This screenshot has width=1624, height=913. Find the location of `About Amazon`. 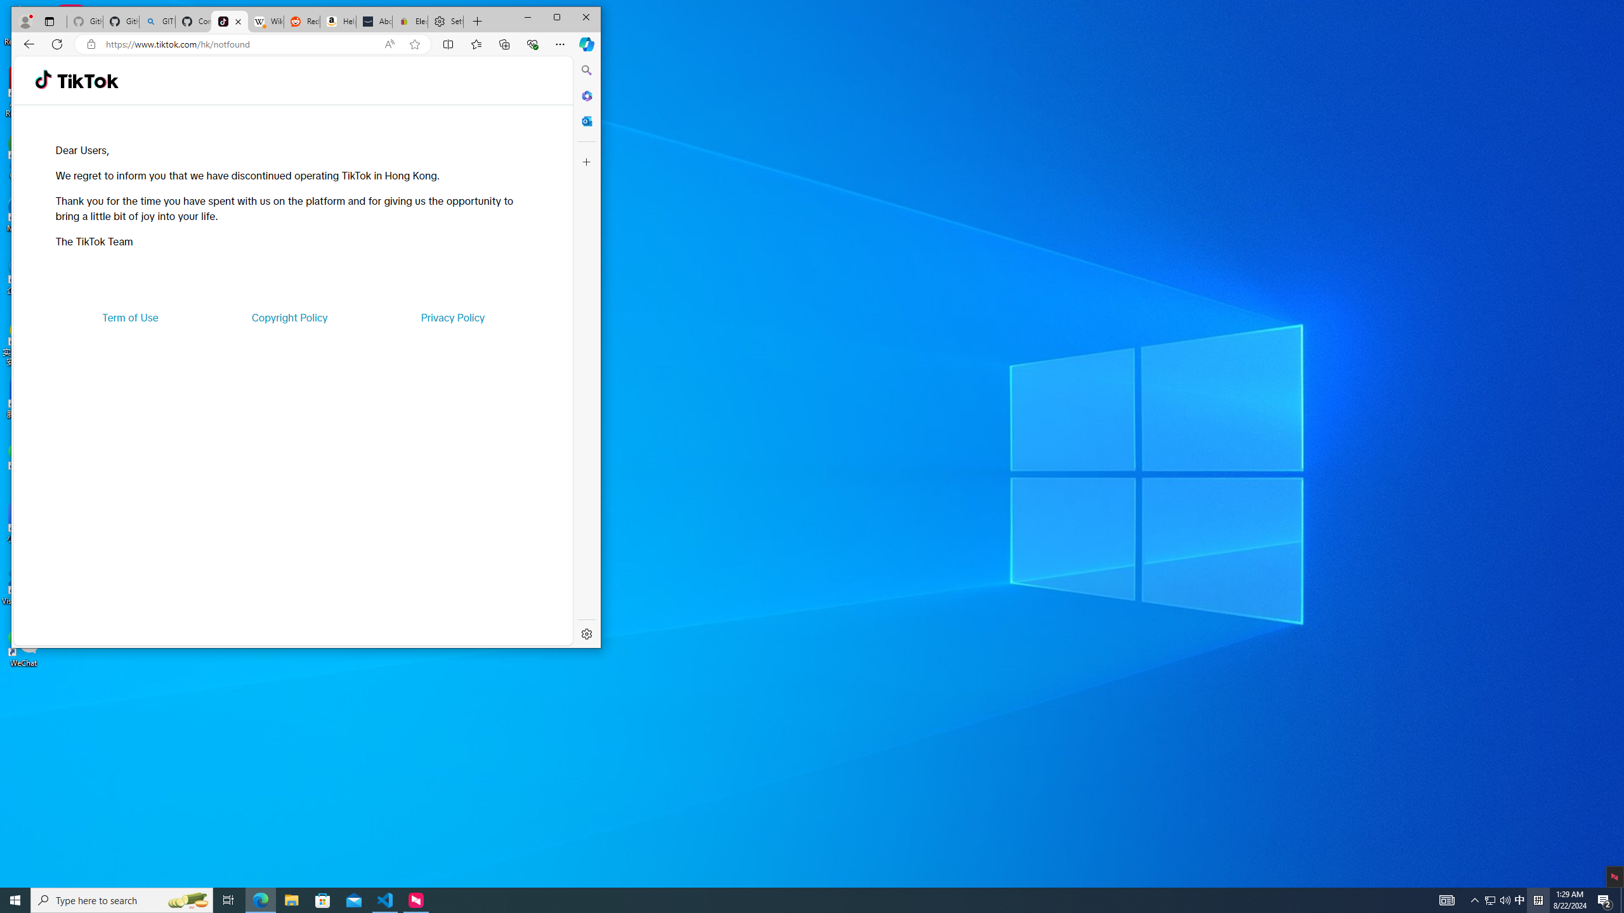

About Amazon is located at coordinates (374, 22).